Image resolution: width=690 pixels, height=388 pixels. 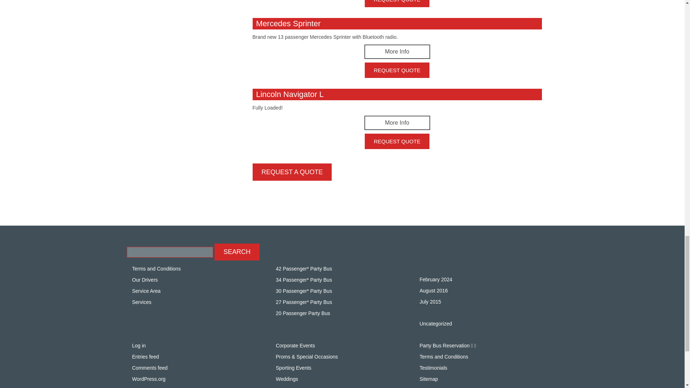 I want to click on REQUEST QUOTE, so click(x=397, y=4).